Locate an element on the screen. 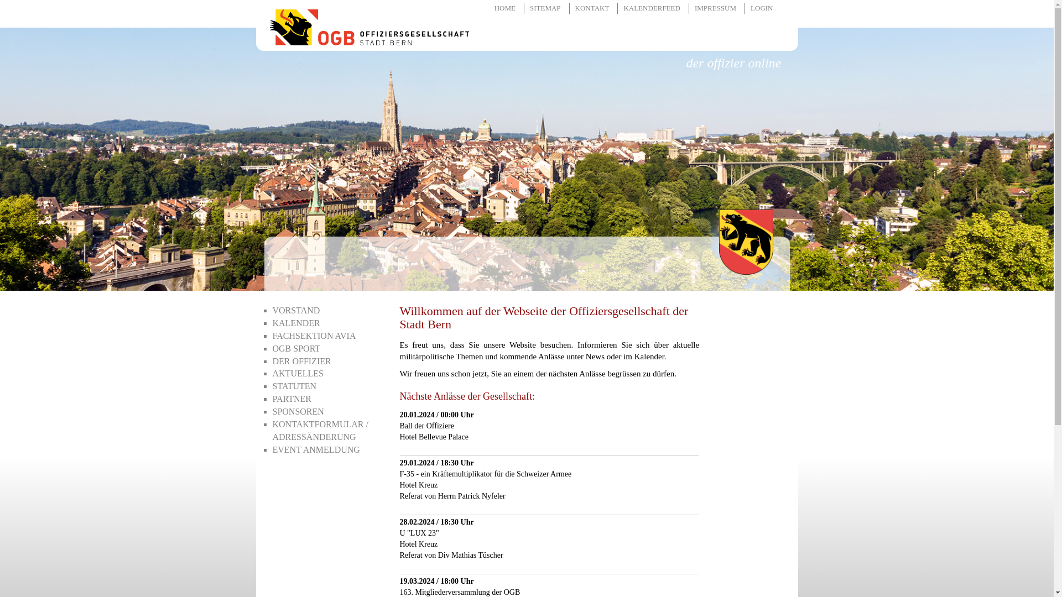 The image size is (1062, 597). AKTUELLES is located at coordinates (327, 374).